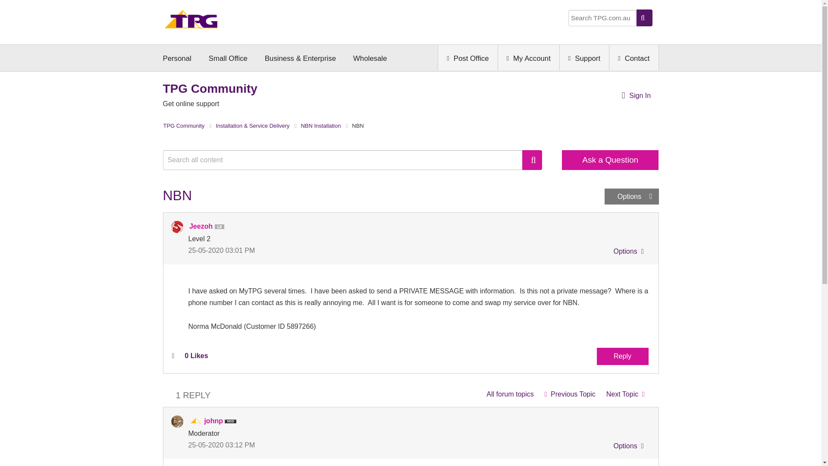 Image resolution: width=828 pixels, height=466 pixels. I want to click on NBN Installation, so click(510, 394).